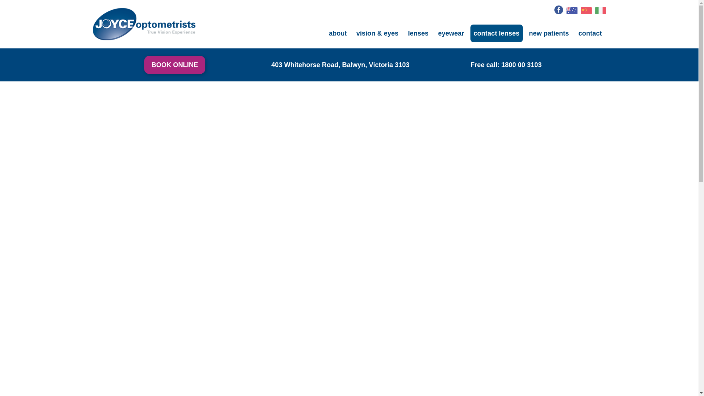 This screenshot has height=396, width=704. I want to click on Translate this page into English, so click(572, 10).